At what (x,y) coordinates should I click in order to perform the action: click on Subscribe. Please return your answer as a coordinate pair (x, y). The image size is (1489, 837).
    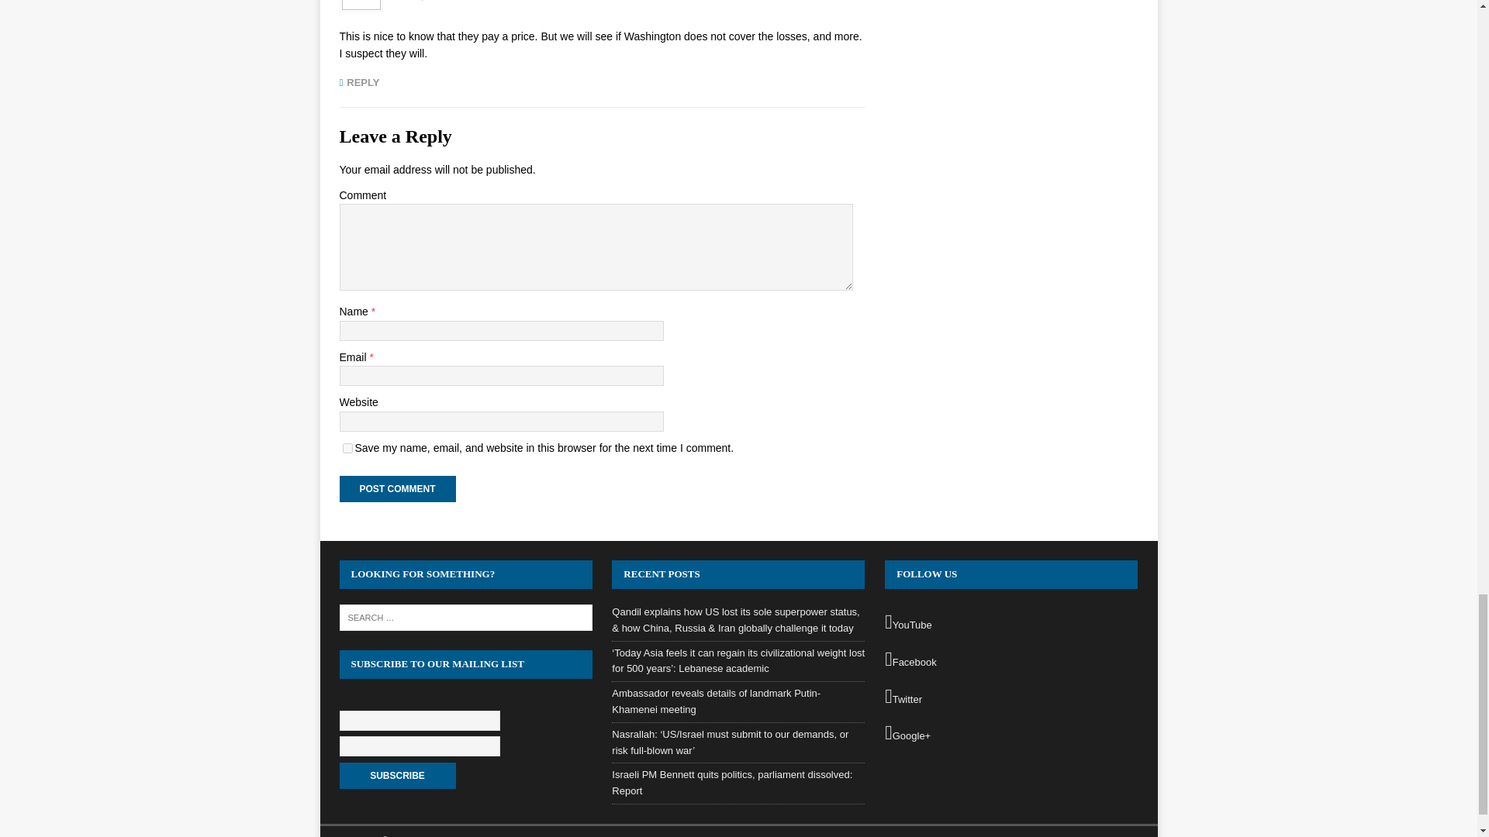
    Looking at the image, I should click on (397, 775).